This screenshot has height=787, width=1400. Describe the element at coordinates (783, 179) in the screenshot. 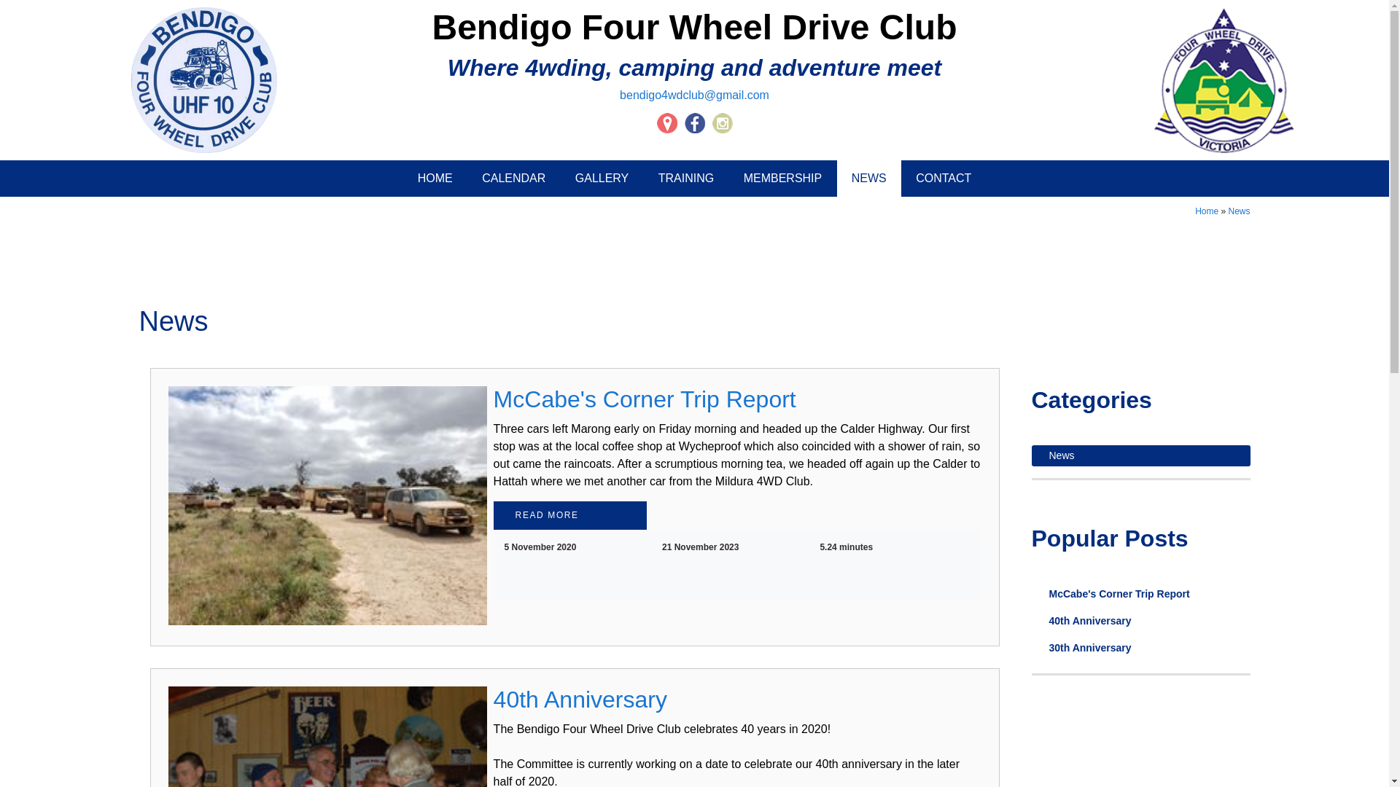

I see `MEMBERSHIP` at that location.